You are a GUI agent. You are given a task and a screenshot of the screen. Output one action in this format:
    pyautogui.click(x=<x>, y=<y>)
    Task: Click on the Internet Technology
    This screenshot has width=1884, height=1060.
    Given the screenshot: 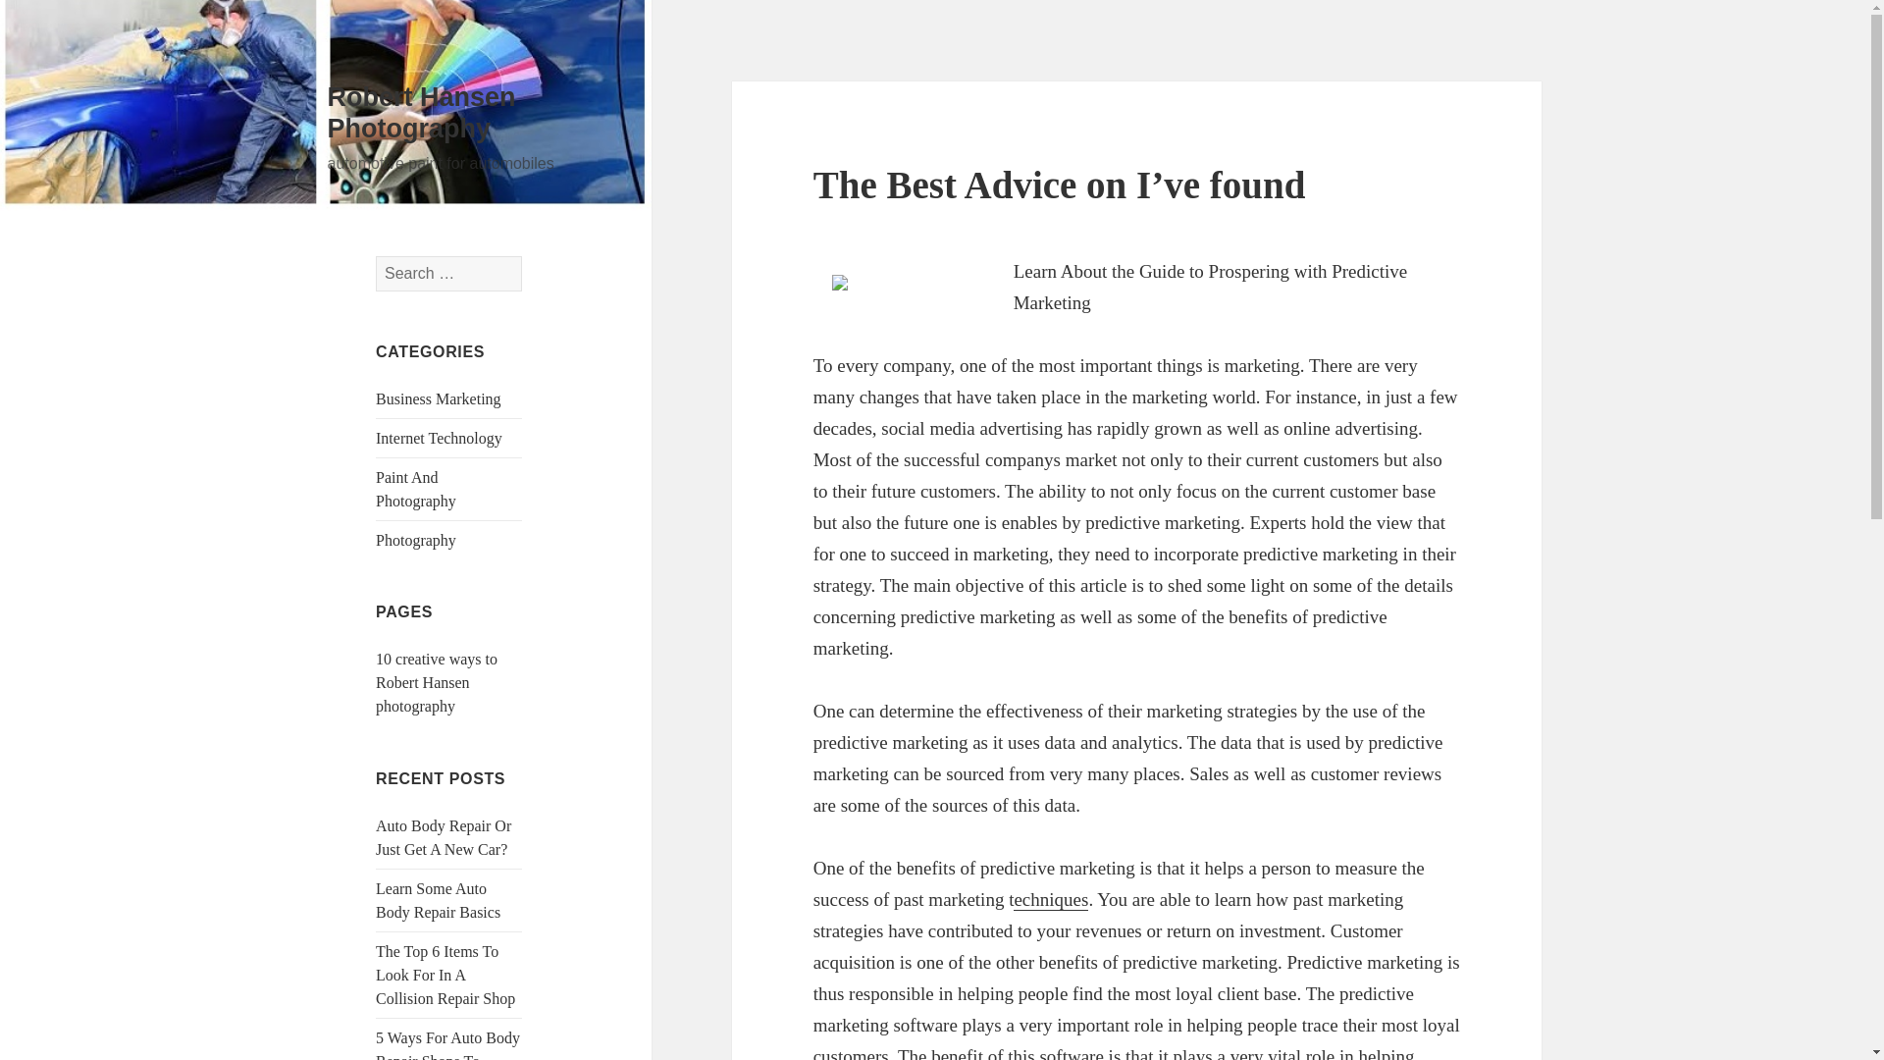 What is the action you would take?
    pyautogui.click(x=439, y=438)
    